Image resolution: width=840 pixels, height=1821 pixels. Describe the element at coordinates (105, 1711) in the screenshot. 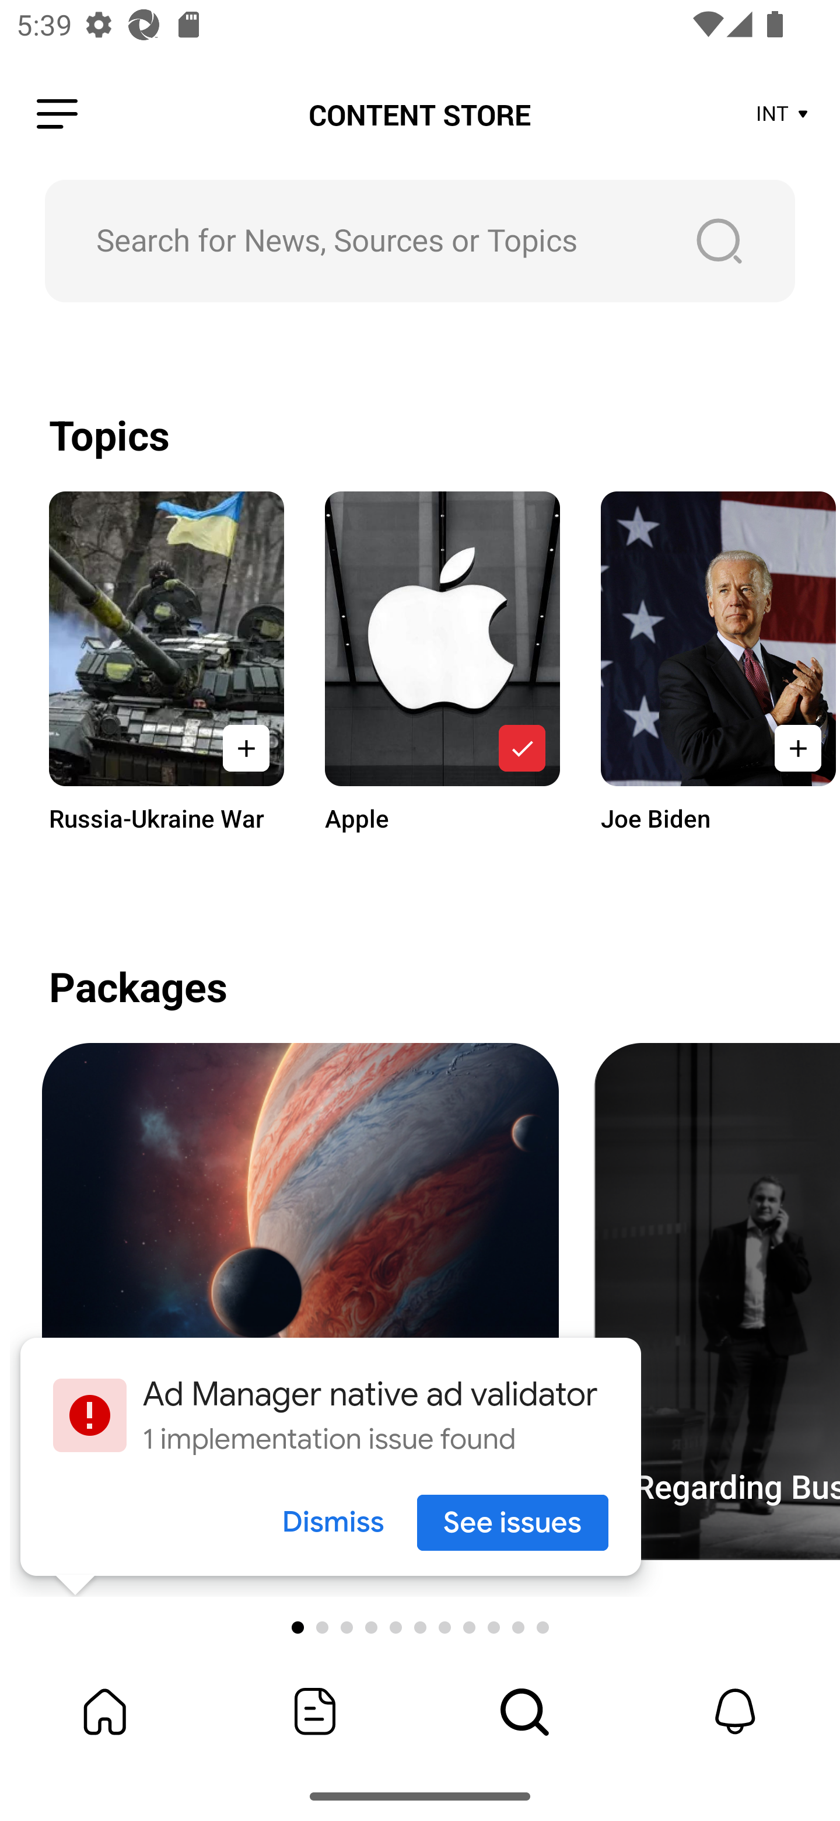

I see `My Bundle` at that location.